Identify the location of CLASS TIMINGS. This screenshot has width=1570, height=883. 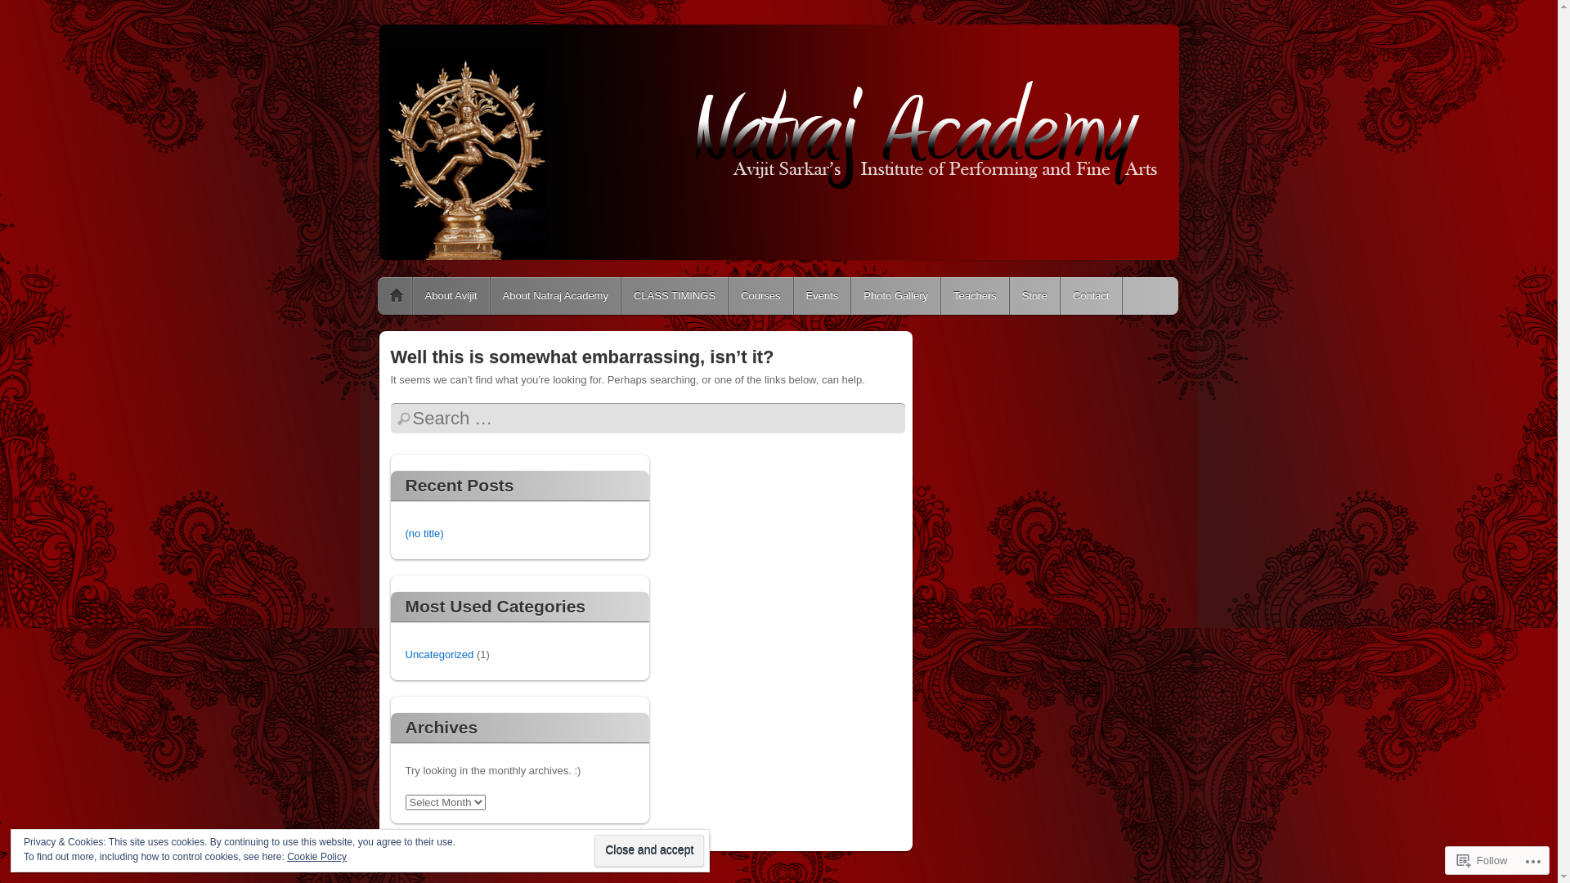
(675, 295).